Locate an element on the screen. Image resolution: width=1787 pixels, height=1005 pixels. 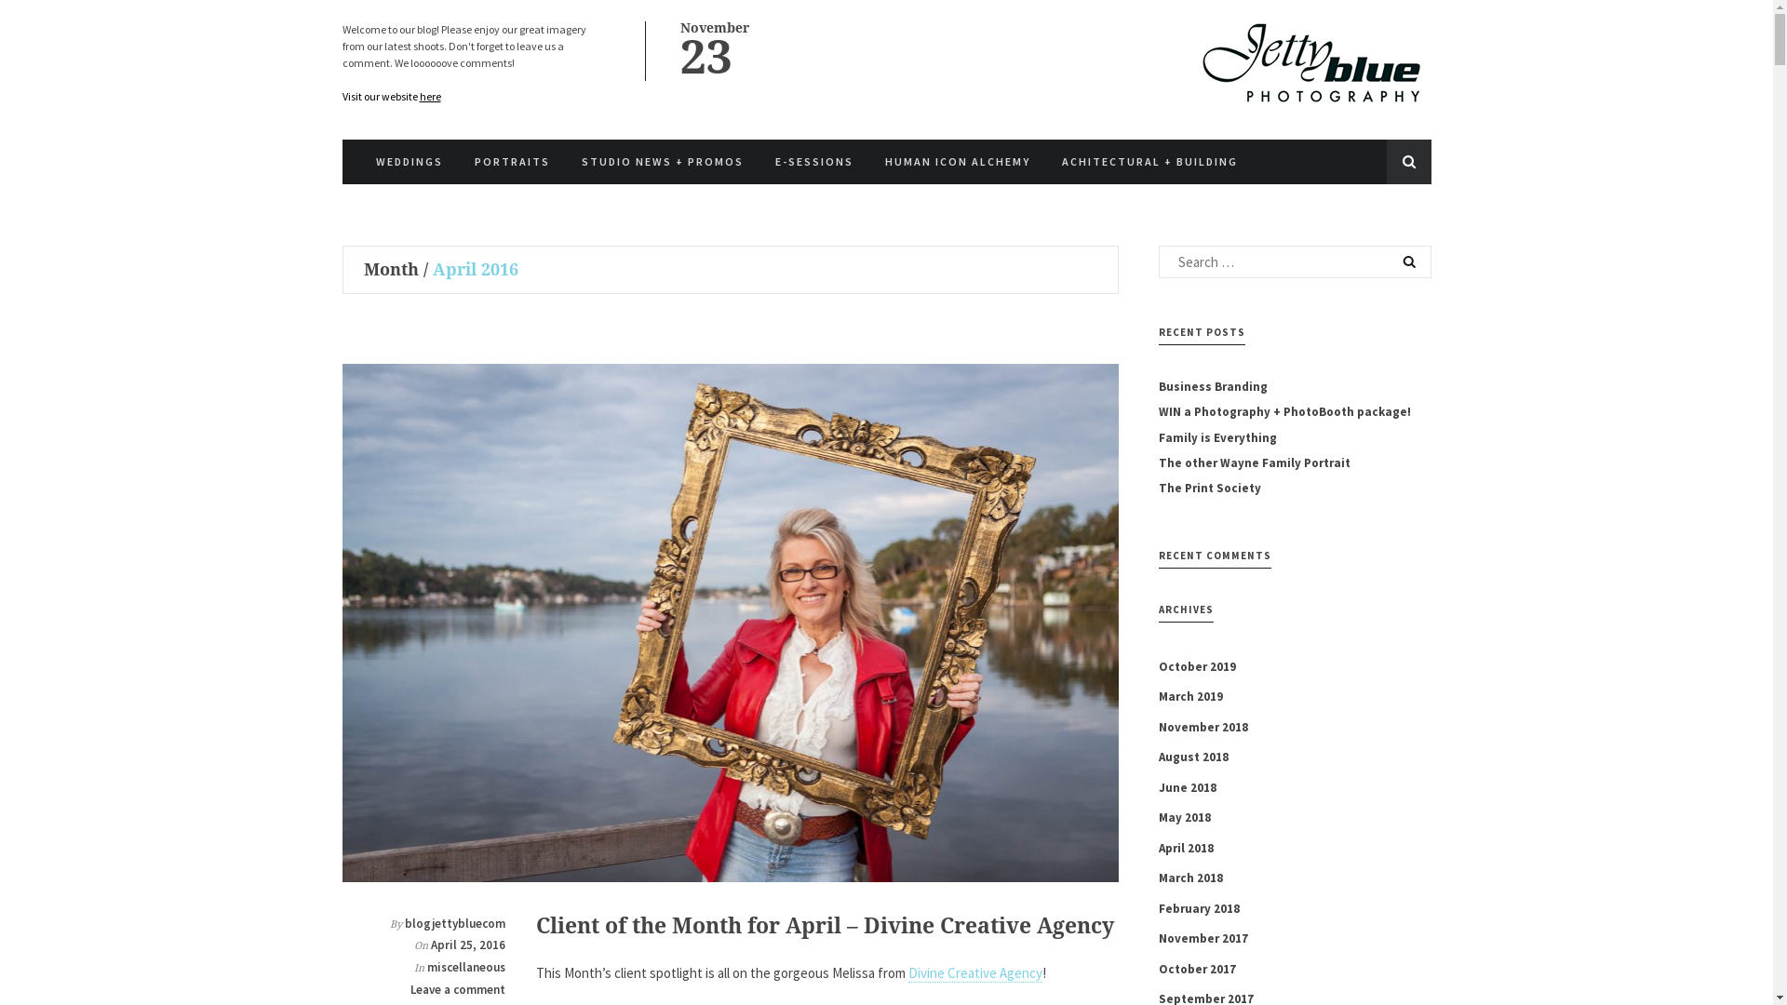
The other Wayne Family Portrait is located at coordinates (1296, 463).